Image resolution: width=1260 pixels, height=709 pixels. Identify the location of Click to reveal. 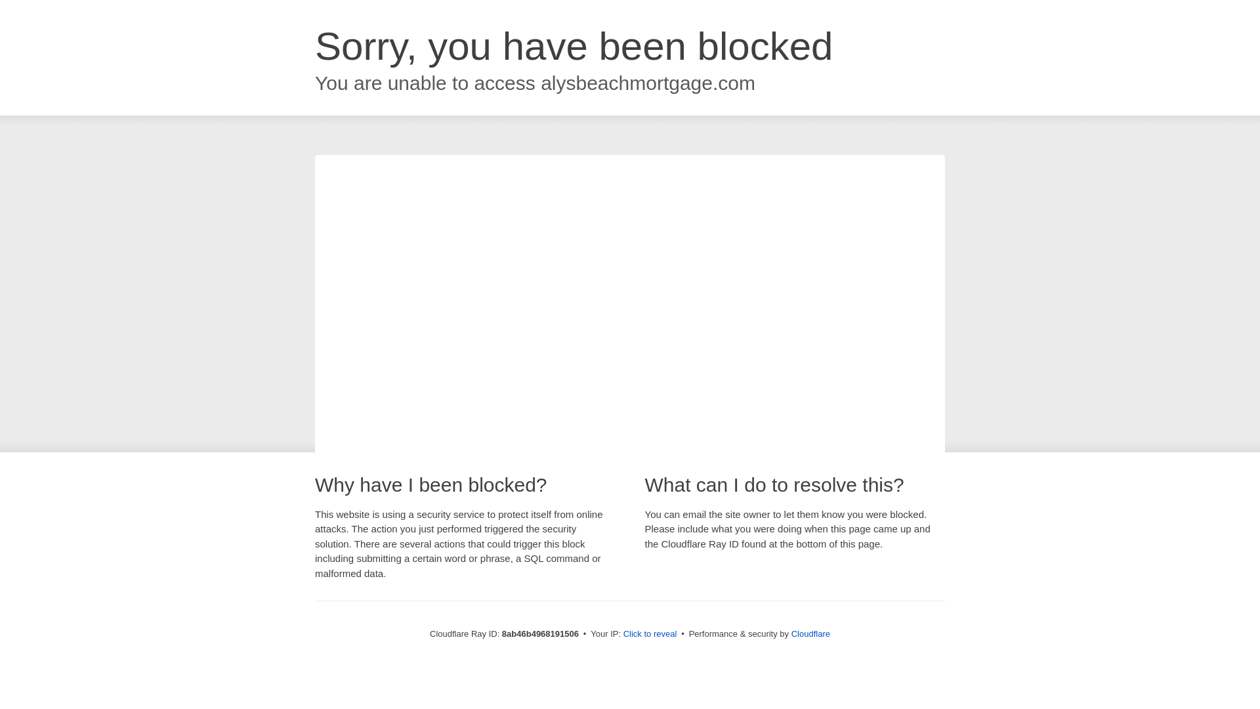
(650, 634).